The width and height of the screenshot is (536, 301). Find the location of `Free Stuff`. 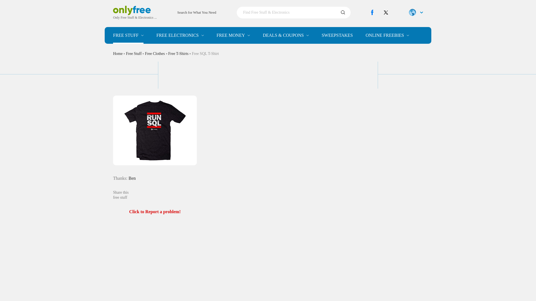

Free Stuff is located at coordinates (128, 35).